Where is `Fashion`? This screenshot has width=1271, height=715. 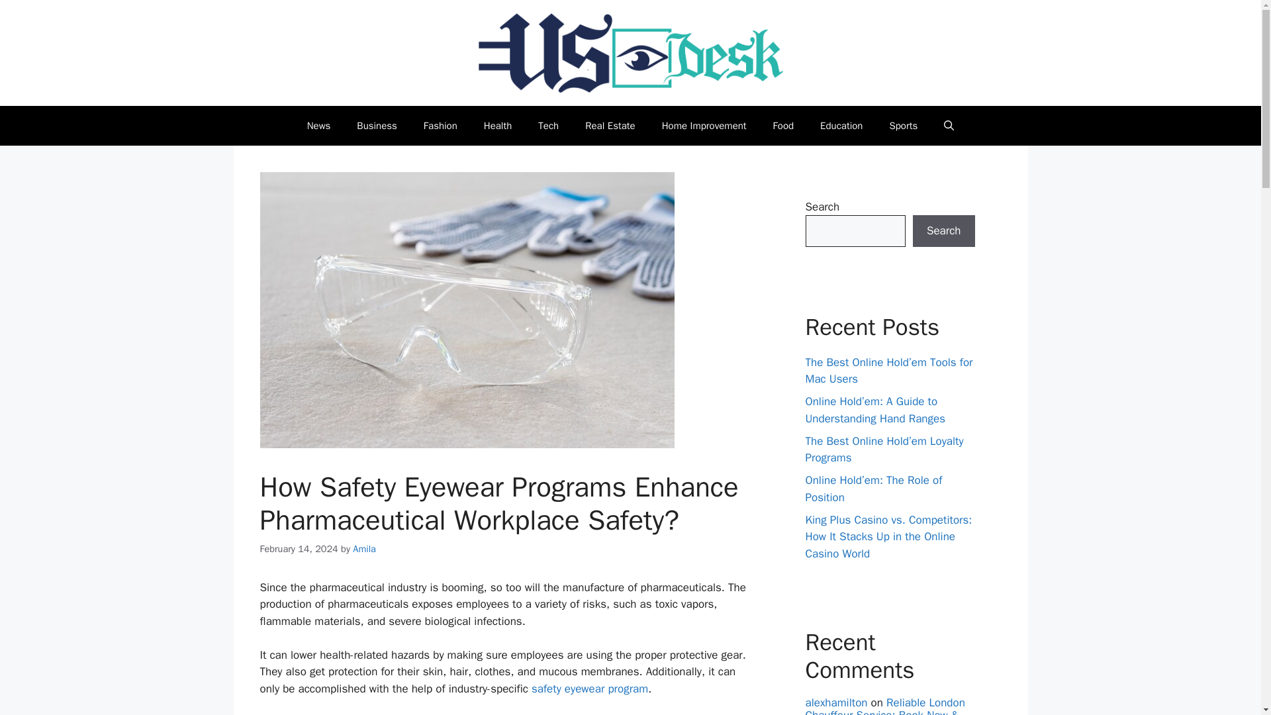
Fashion is located at coordinates (440, 126).